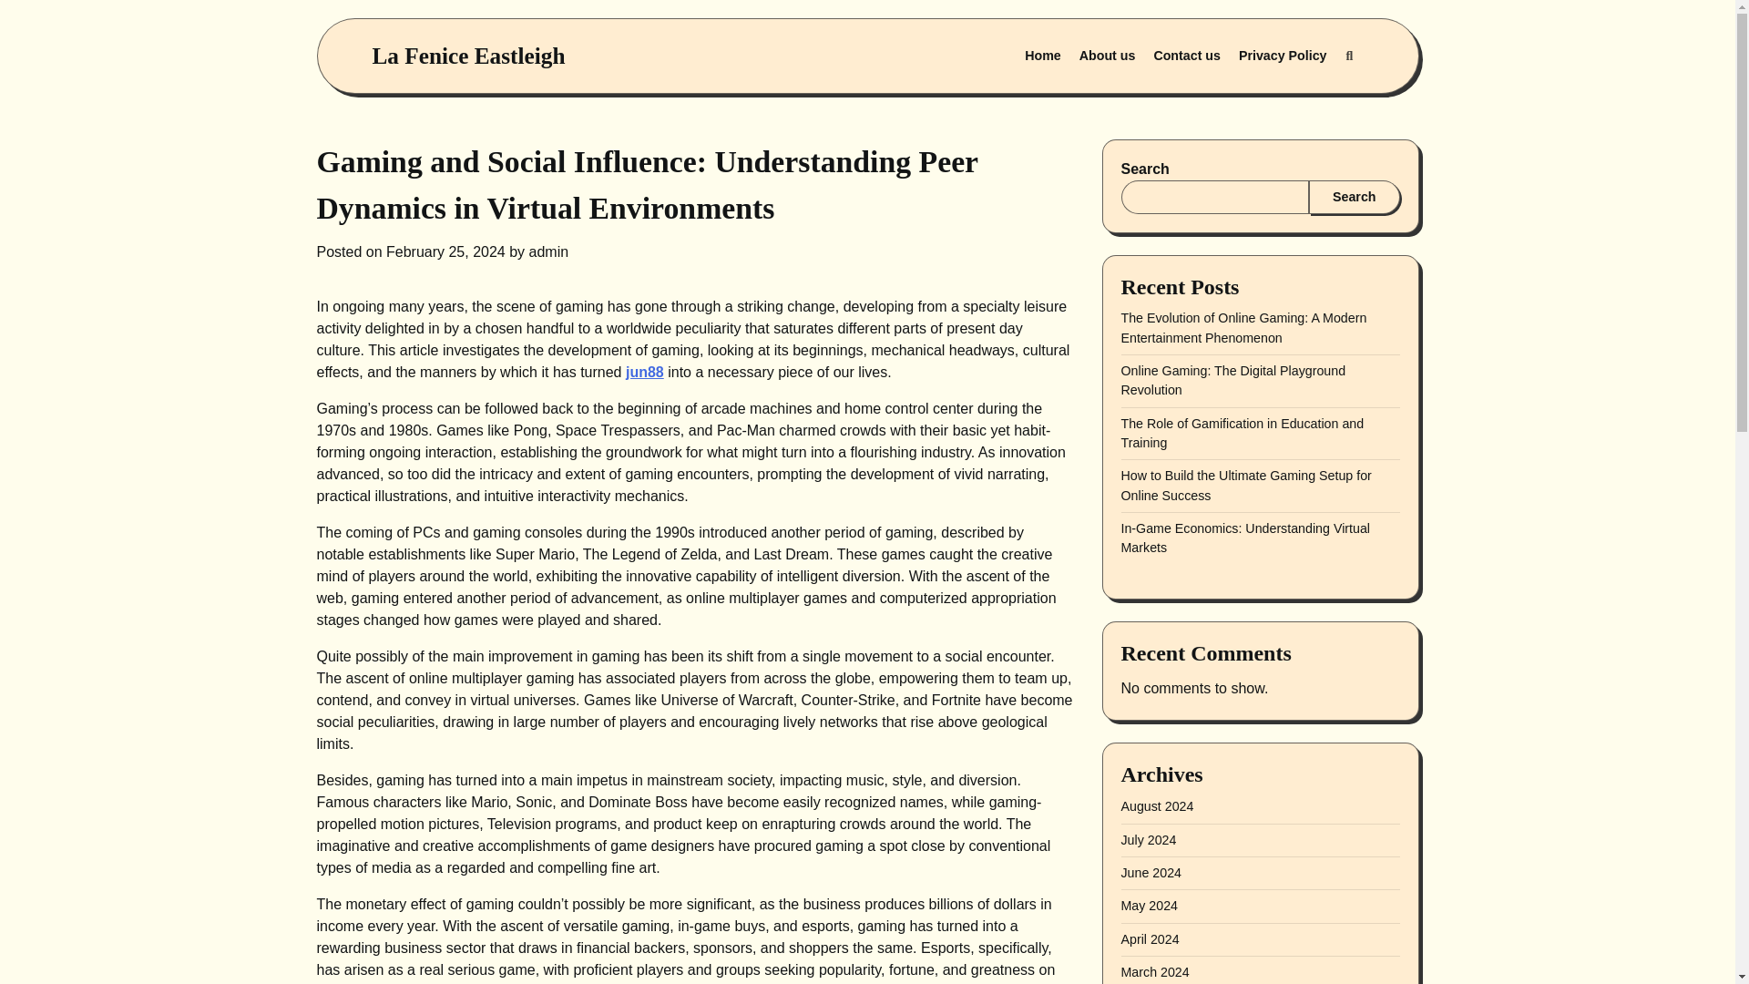 The width and height of the screenshot is (1749, 984). I want to click on Search, so click(1348, 56).